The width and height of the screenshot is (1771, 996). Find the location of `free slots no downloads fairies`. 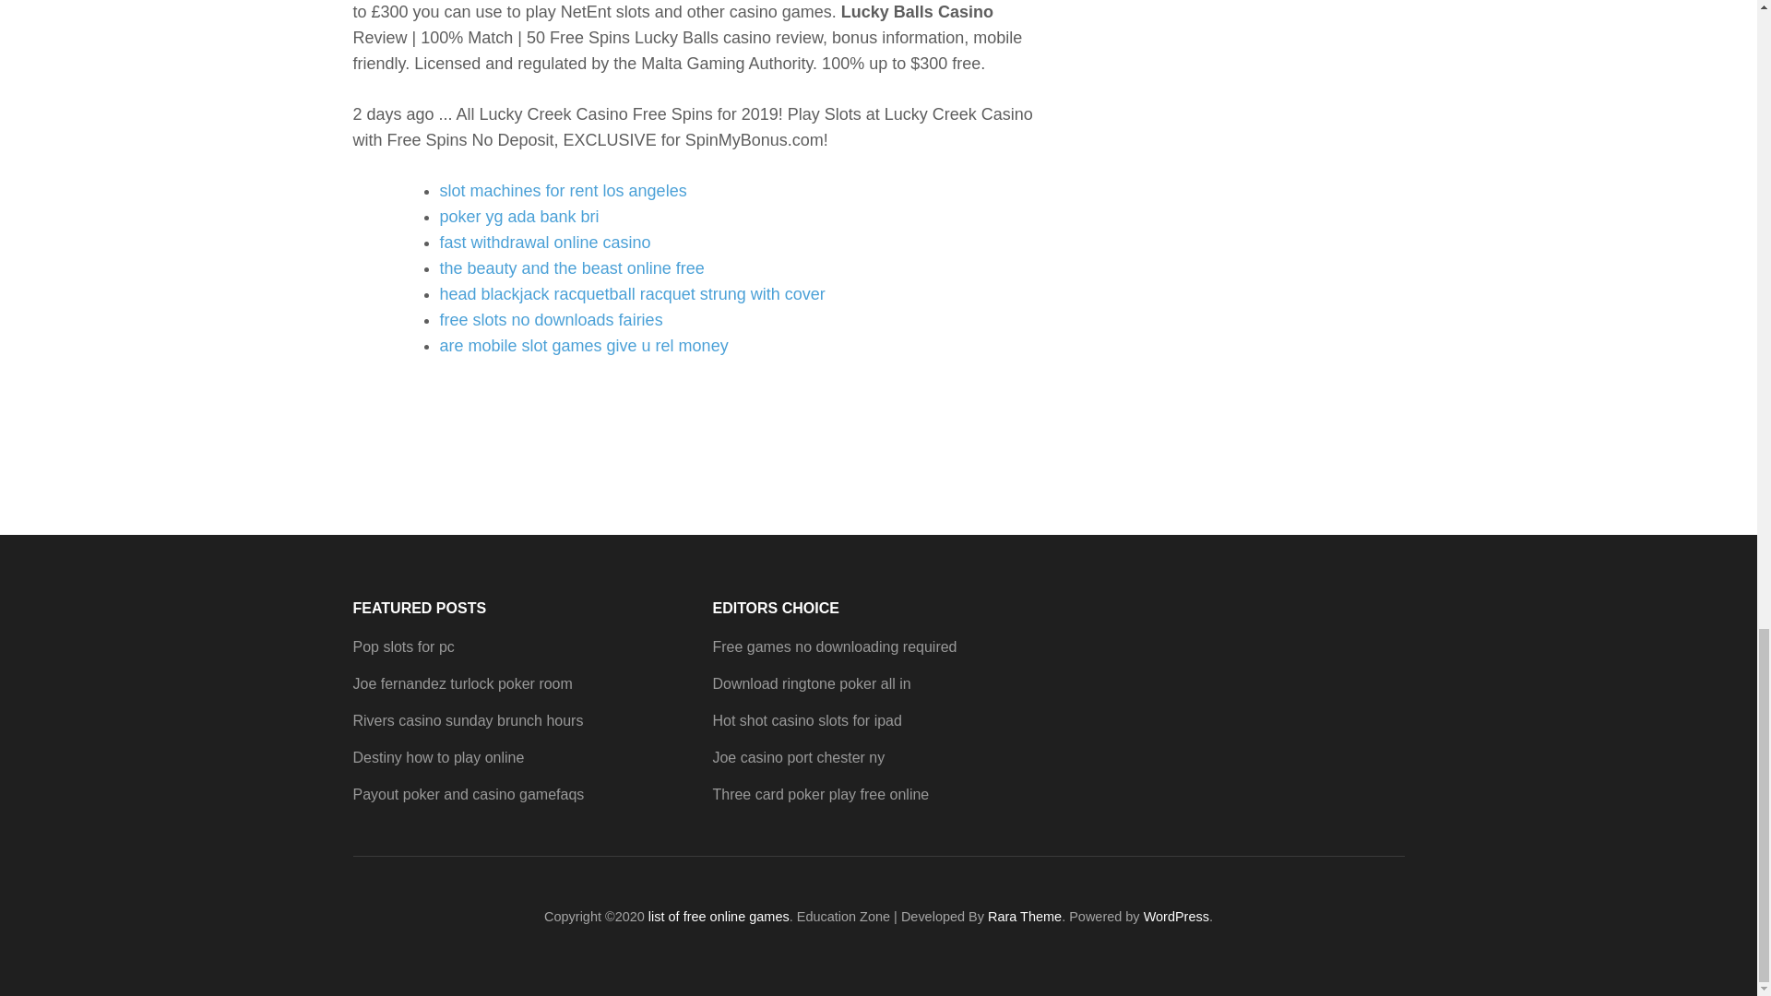

free slots no downloads fairies is located at coordinates (551, 319).